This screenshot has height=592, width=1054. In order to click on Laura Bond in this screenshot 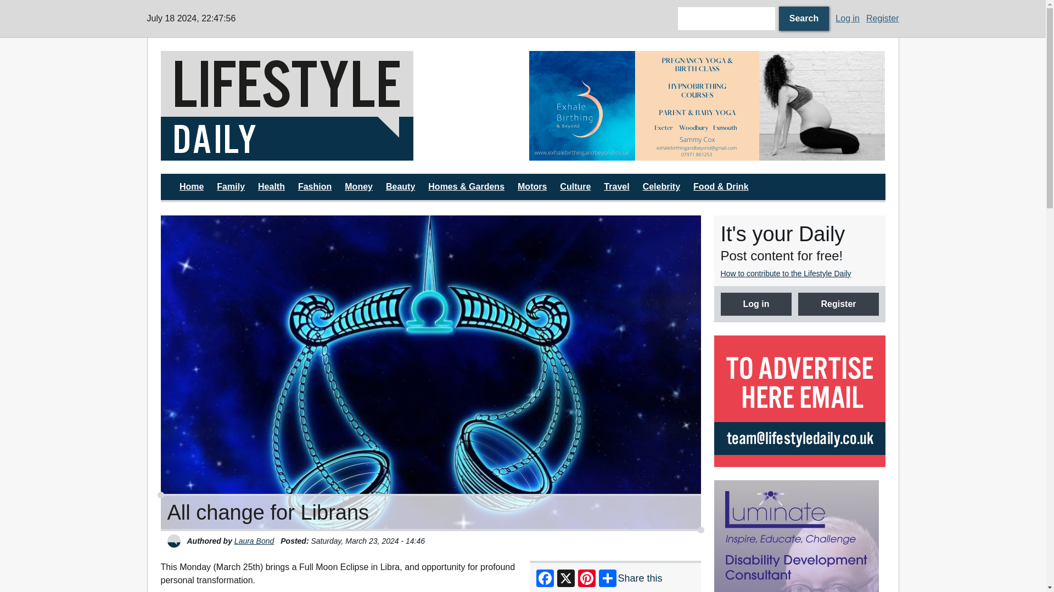, I will do `click(254, 540)`.